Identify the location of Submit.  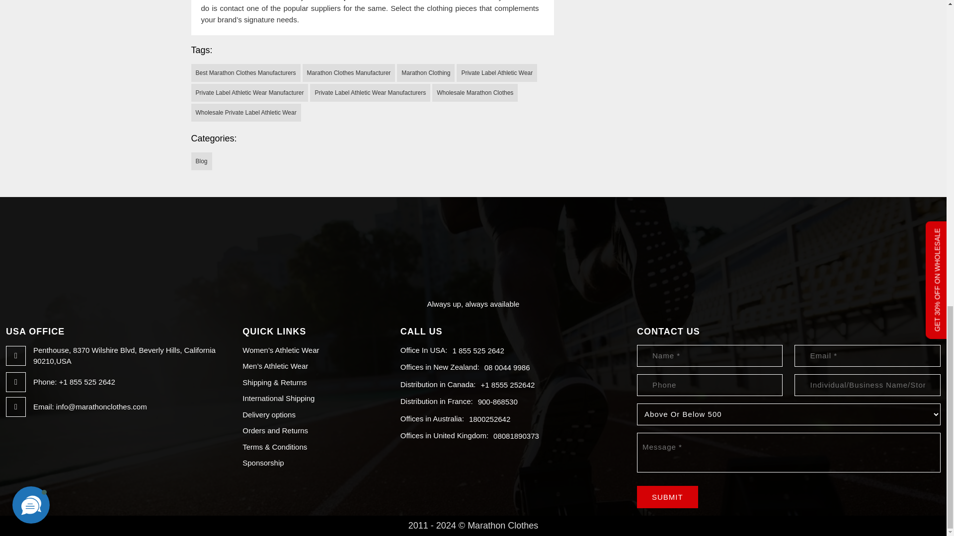
(668, 496).